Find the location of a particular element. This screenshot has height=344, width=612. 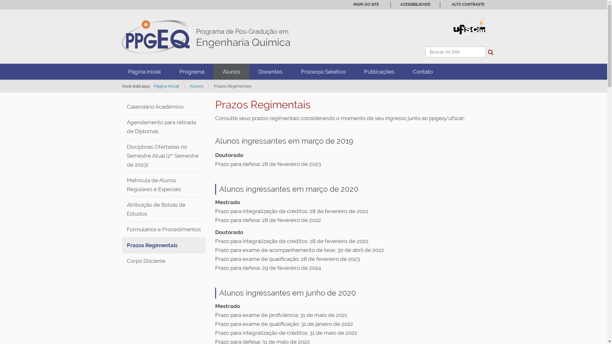

ACESSIBILIDADE is located at coordinates (415, 4).